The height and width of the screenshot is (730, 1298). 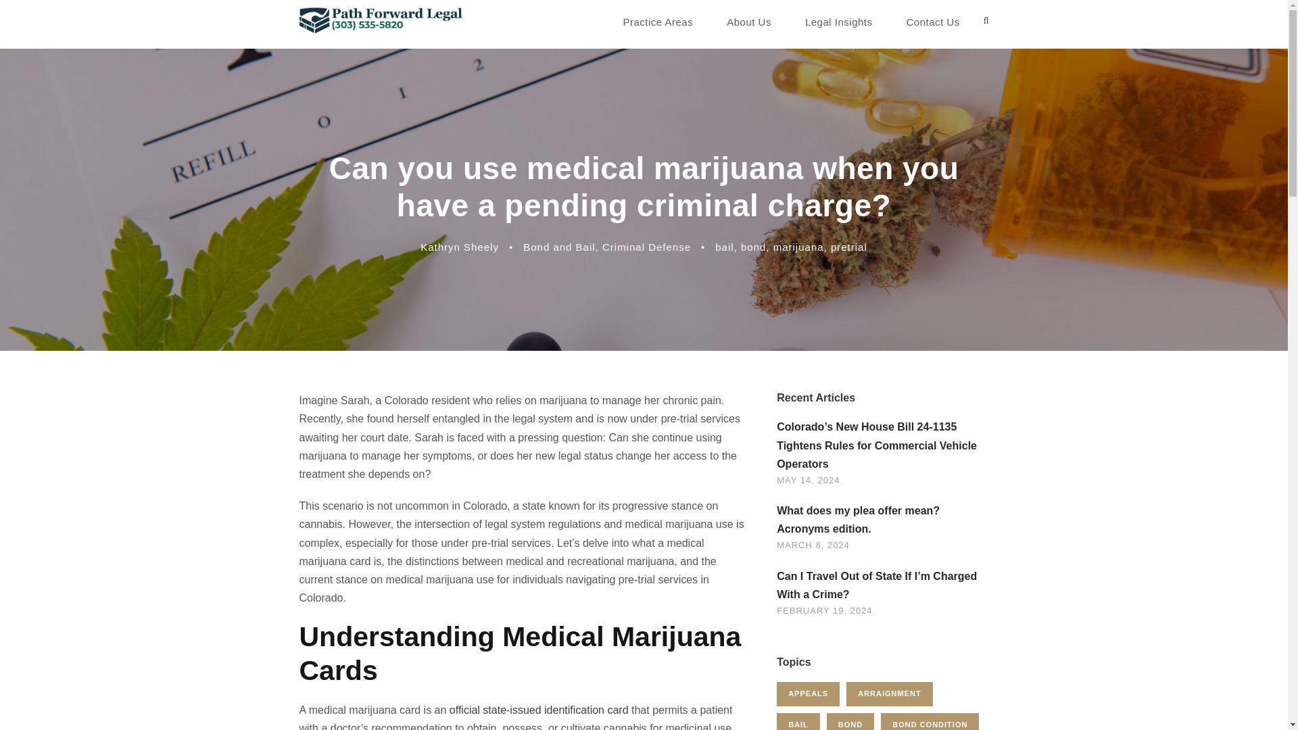 What do you see at coordinates (723, 247) in the screenshot?
I see `bail` at bounding box center [723, 247].